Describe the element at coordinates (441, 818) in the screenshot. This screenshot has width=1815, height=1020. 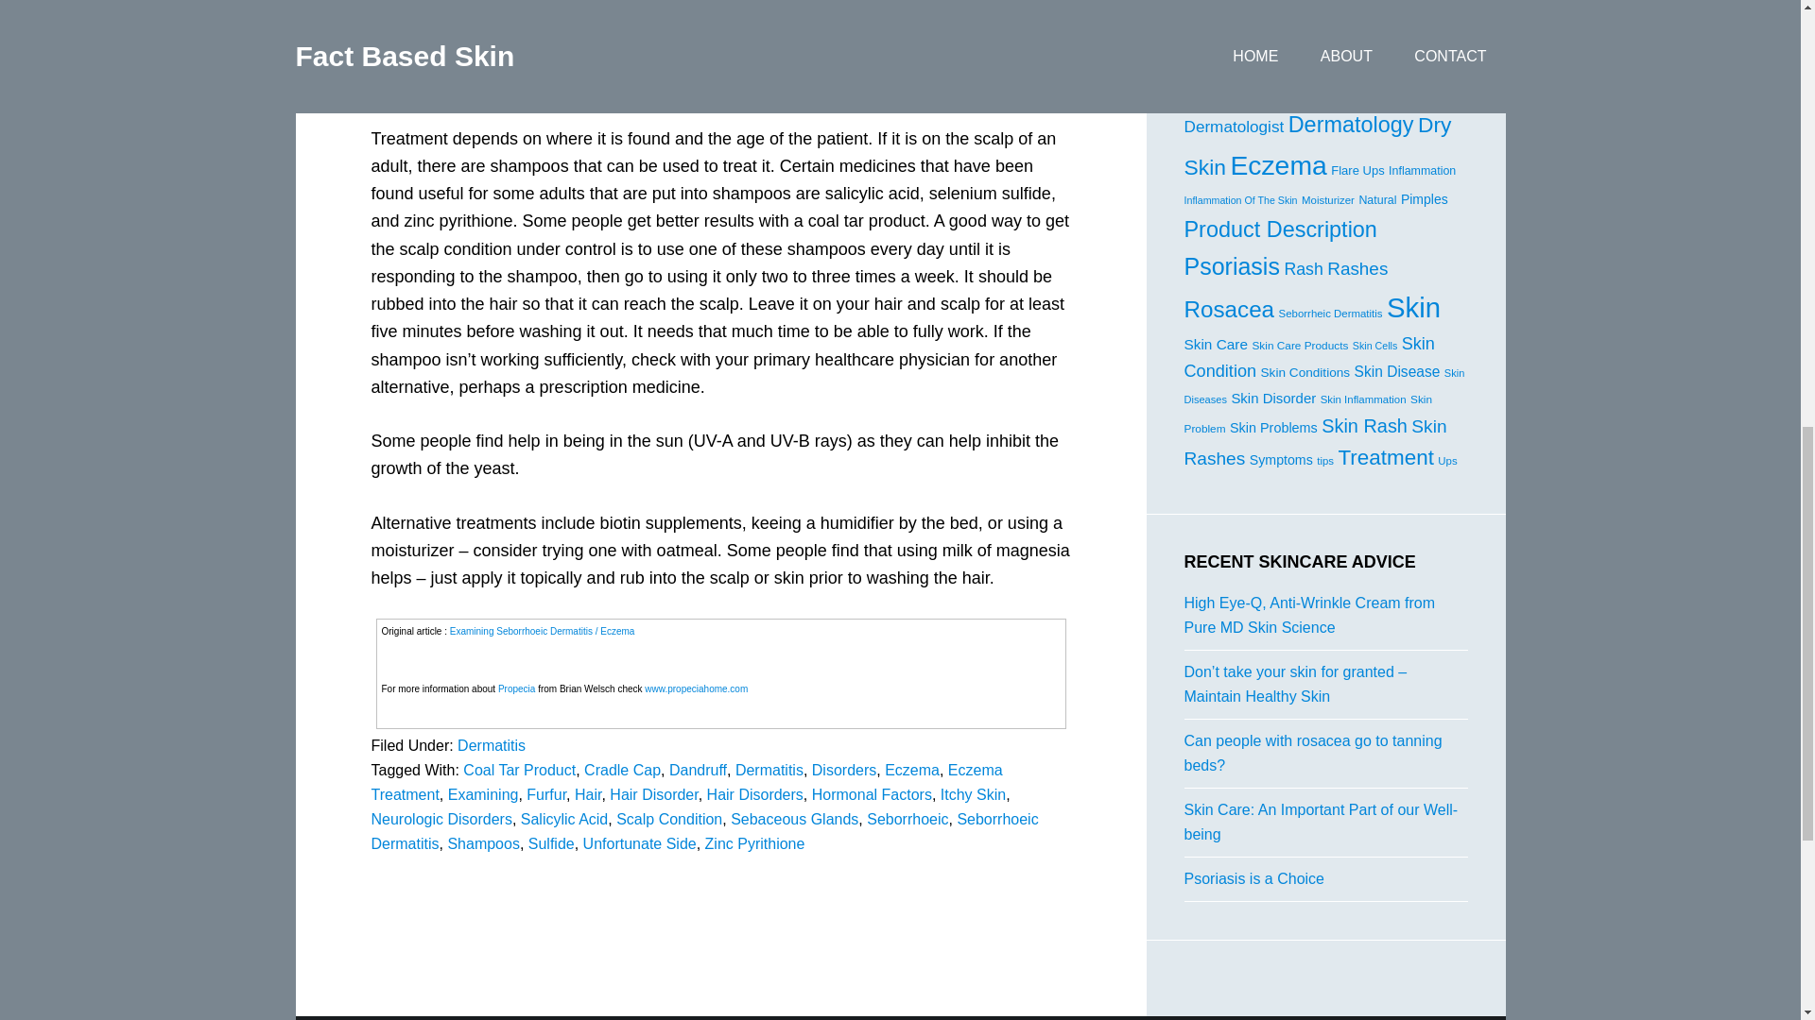
I see `Neurologic Disorders` at that location.